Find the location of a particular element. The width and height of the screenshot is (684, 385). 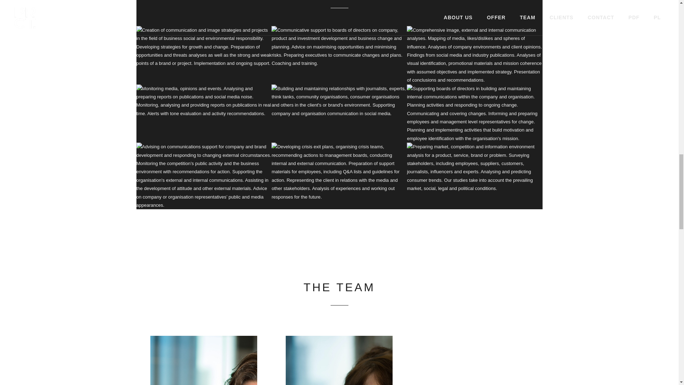

EXTERNAL COMMUNICATION, MEDIA AND ENVIRONMENT RELATIONS is located at coordinates (339, 113).